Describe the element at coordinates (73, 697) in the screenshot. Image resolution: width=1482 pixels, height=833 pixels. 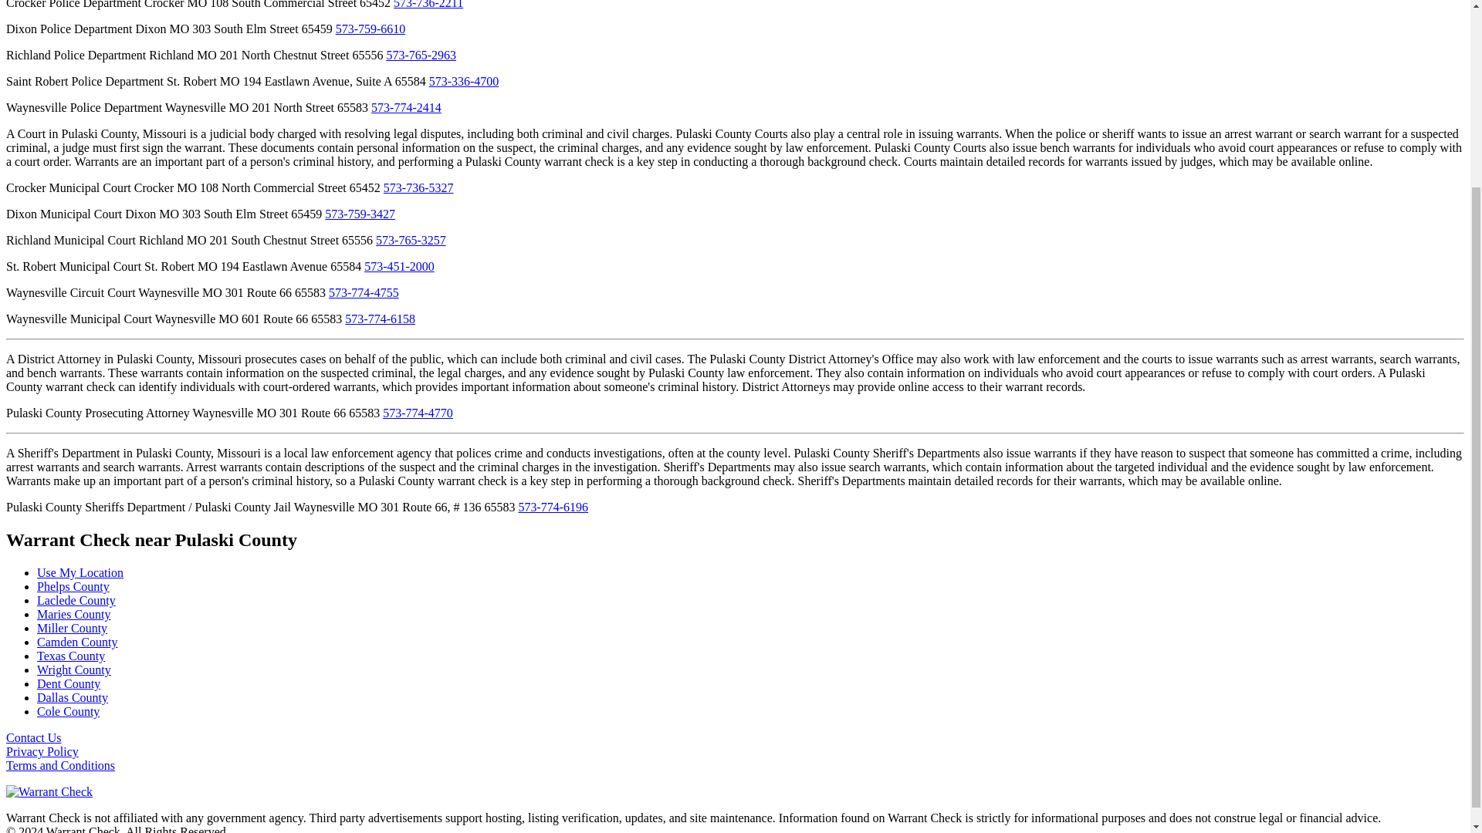
I see `Dallas County` at that location.